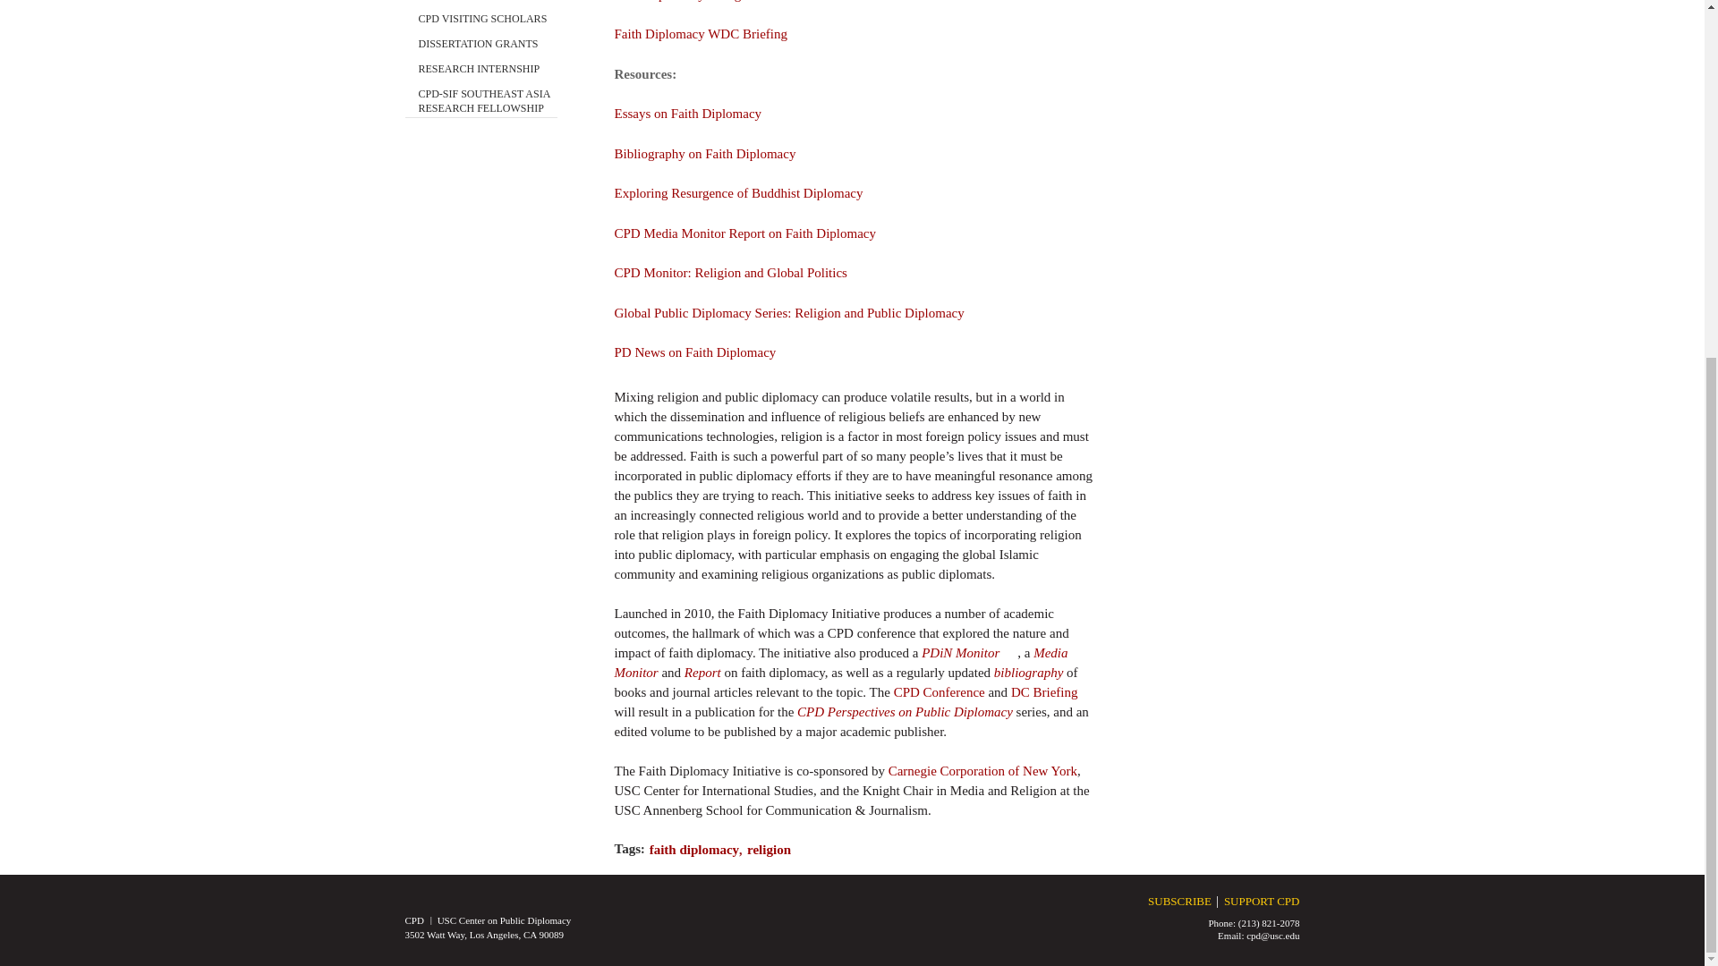 The height and width of the screenshot is (966, 1718). I want to click on CPD-SIF SOUTHEAST ASIA RESEARCH FELLOWSHIP, so click(488, 97).